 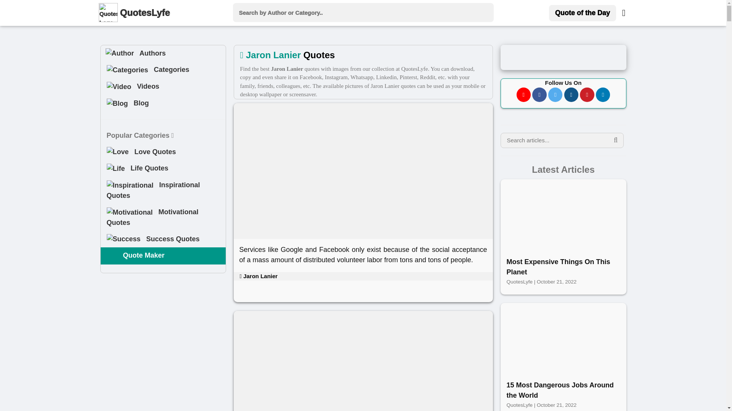 I want to click on   Quote Maker, so click(x=163, y=256).